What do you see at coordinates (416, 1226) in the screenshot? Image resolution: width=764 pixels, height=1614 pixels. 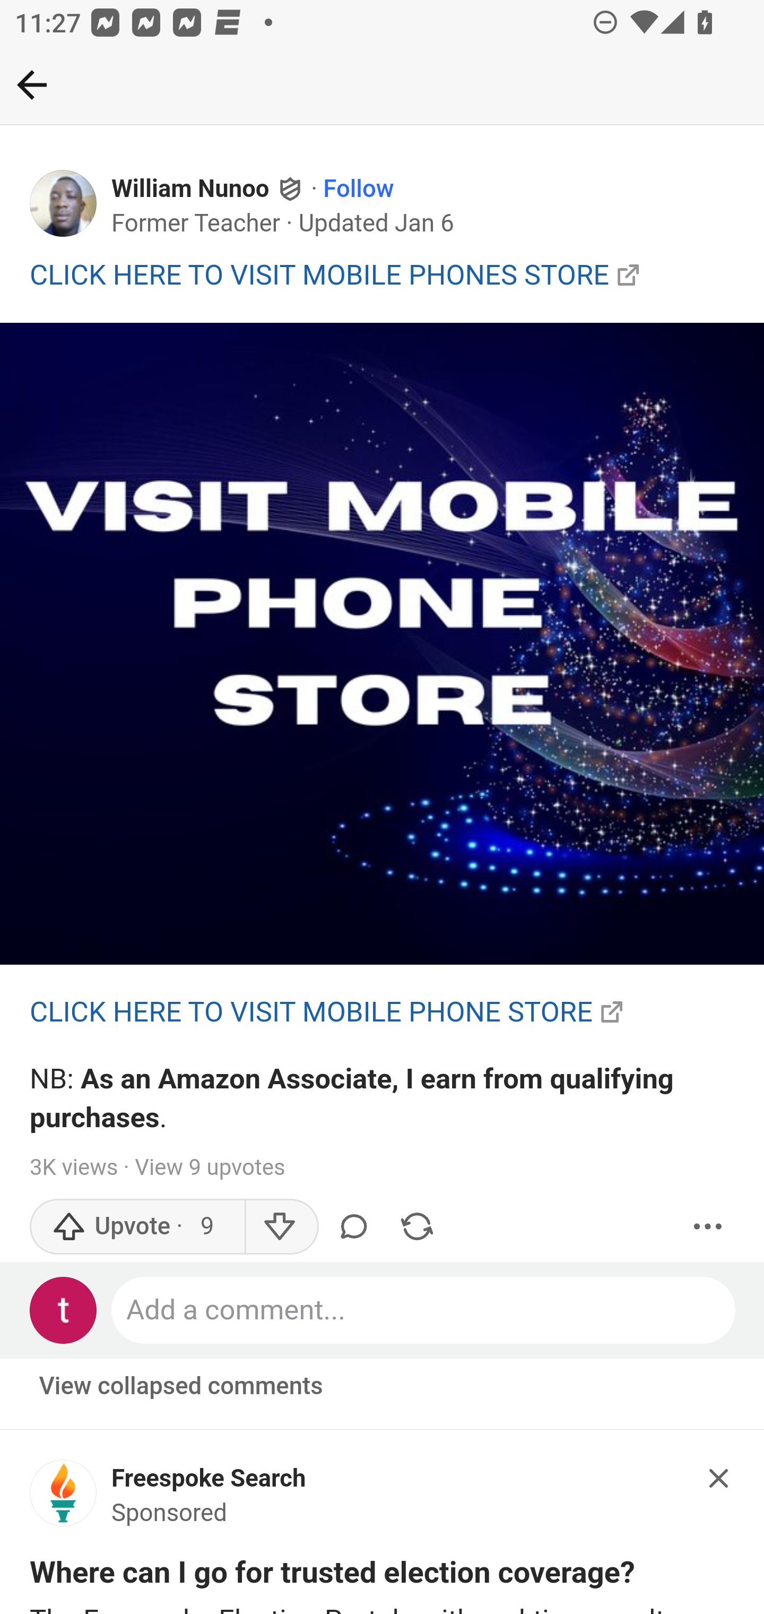 I see `Share` at bounding box center [416, 1226].